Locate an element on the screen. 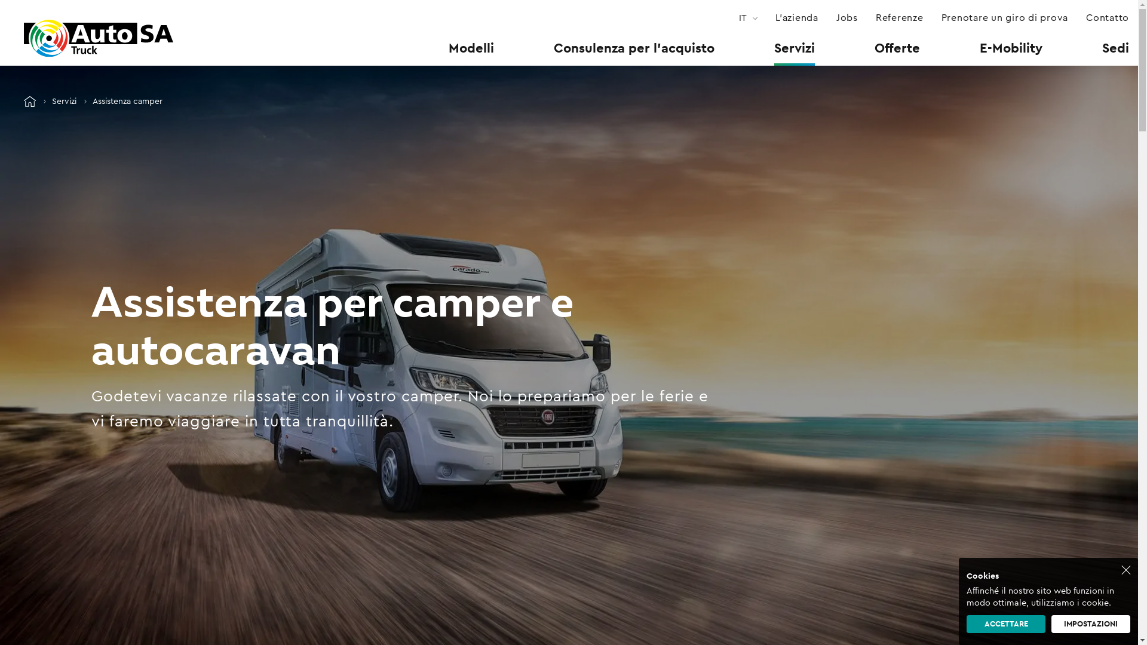 This screenshot has width=1147, height=645. ACCETTARE is located at coordinates (1006, 624).